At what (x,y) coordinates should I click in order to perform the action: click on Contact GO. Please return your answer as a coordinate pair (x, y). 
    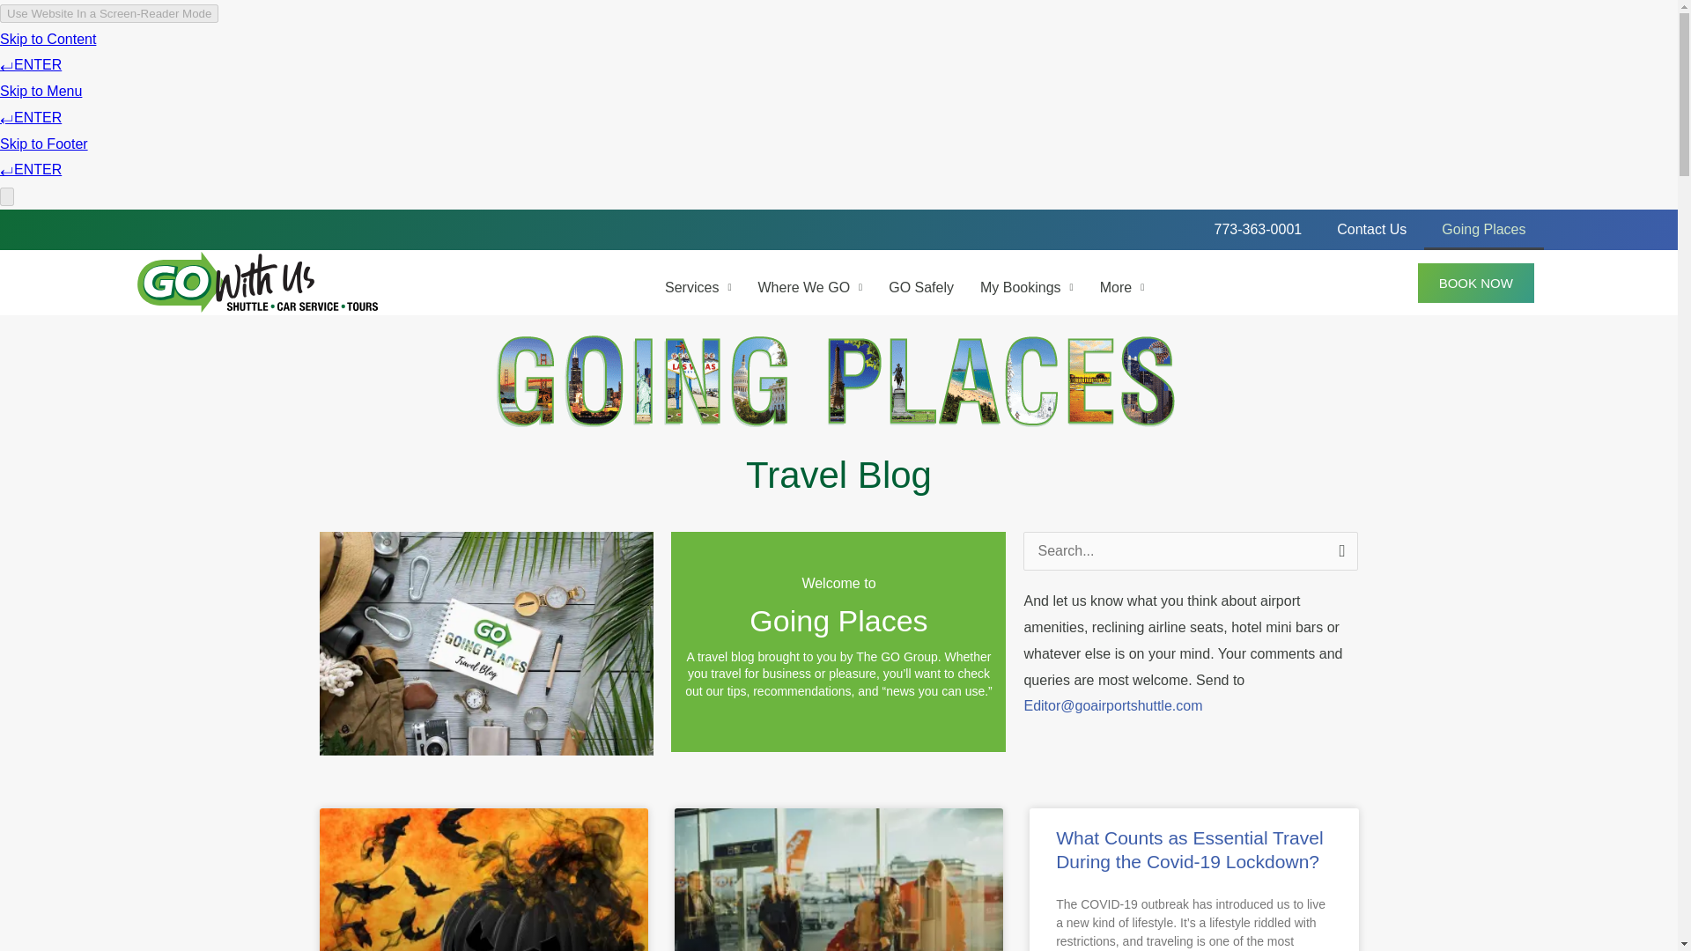
    Looking at the image, I should click on (1370, 229).